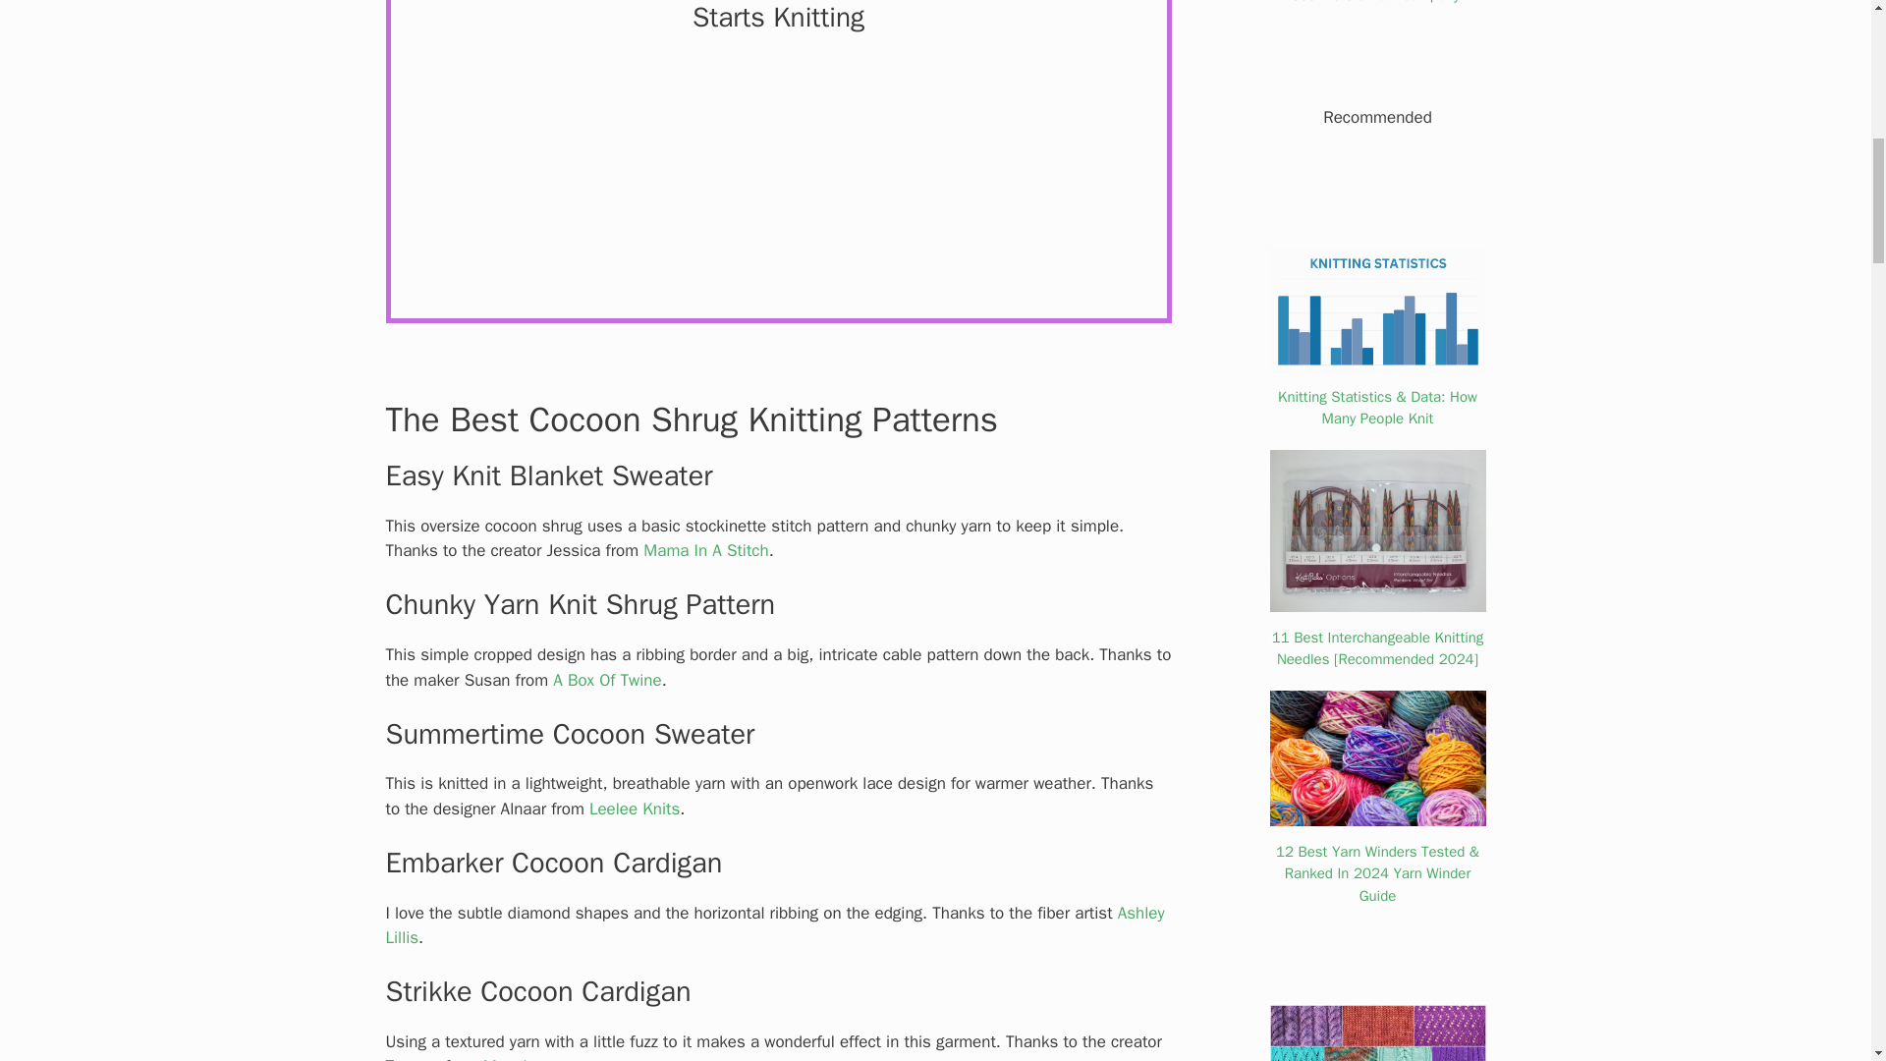 Image resolution: width=1886 pixels, height=1061 pixels. What do you see at coordinates (705, 550) in the screenshot?
I see `Mama In A Stitch` at bounding box center [705, 550].